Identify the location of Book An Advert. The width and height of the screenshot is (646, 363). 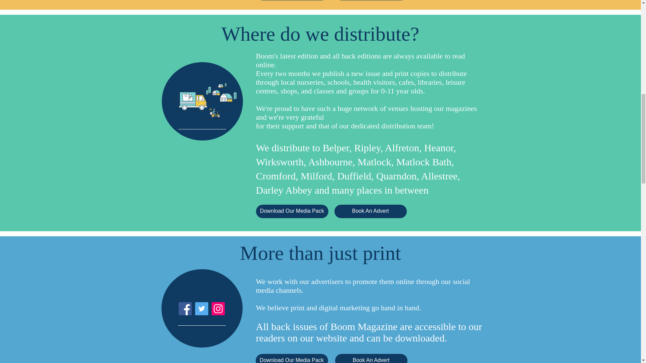
(371, 211).